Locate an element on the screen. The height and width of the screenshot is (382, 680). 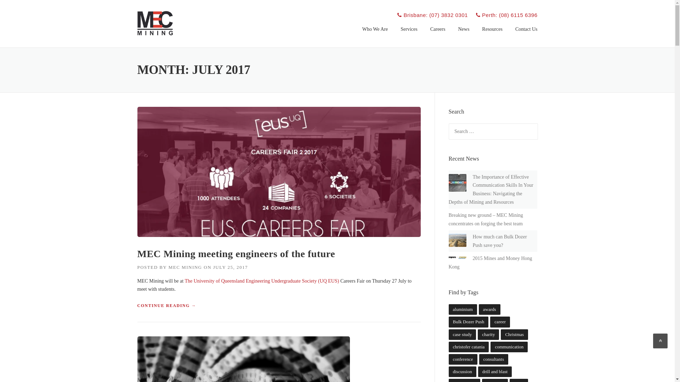
aluminium is located at coordinates (463, 309).